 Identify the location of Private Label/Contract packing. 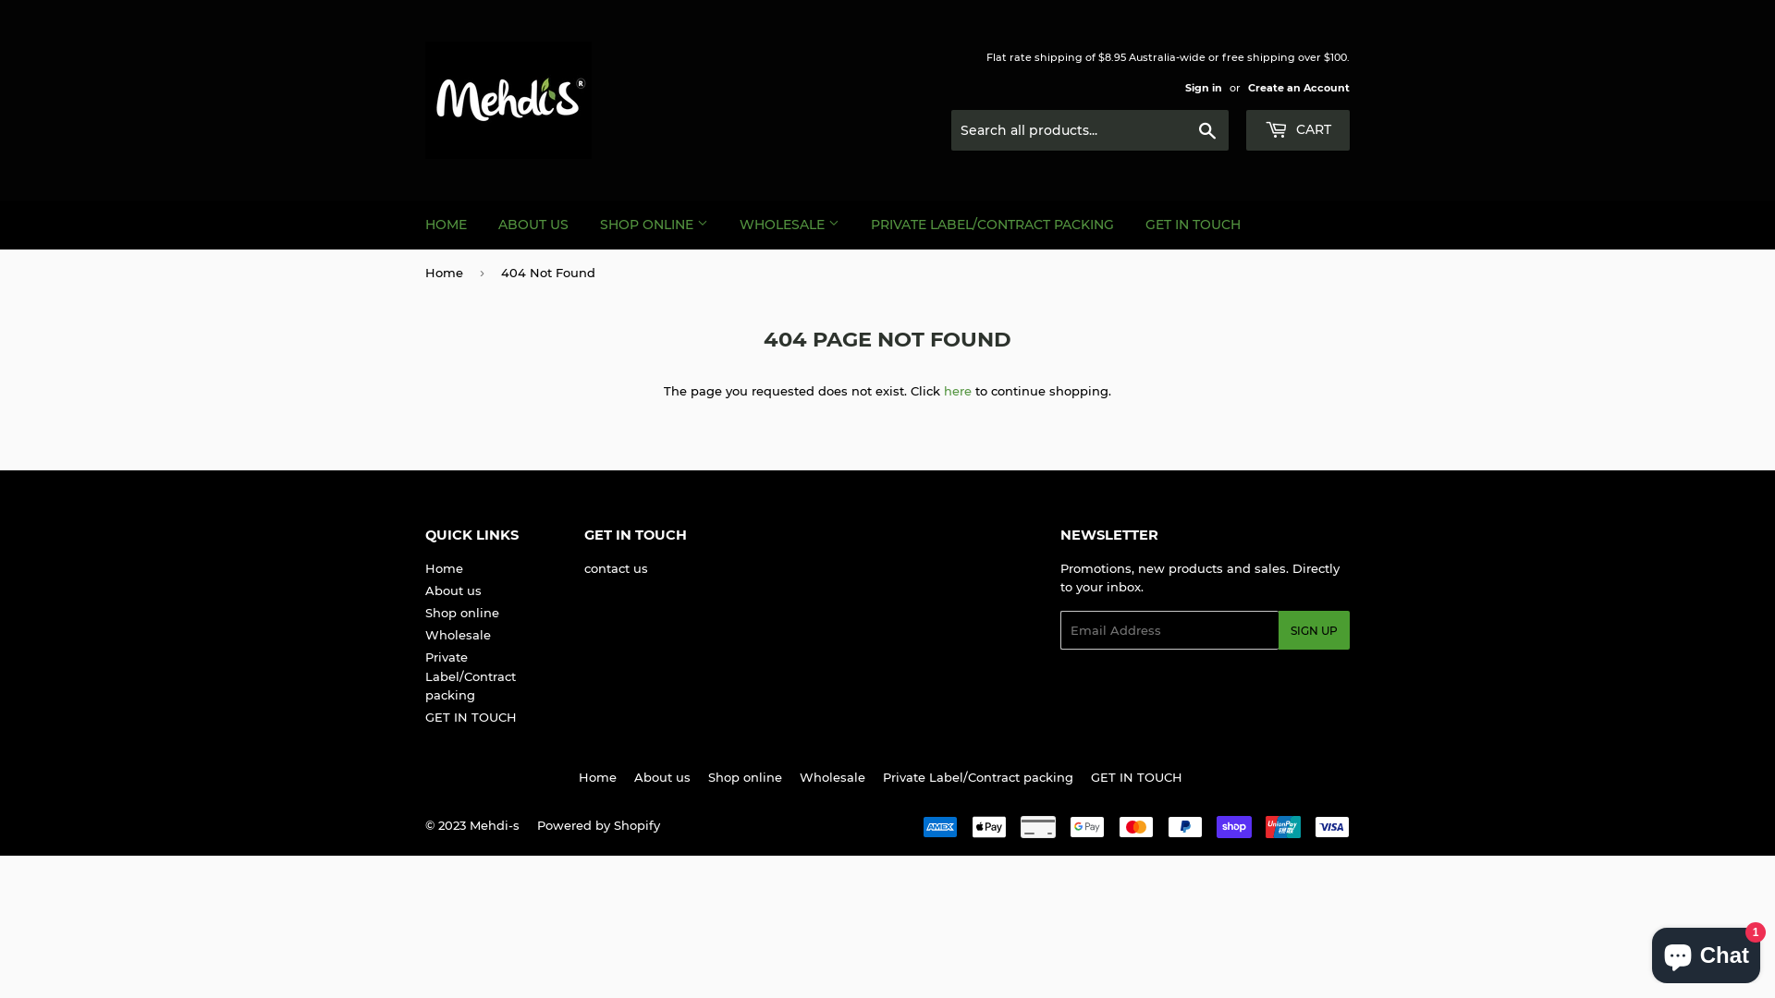
(471, 676).